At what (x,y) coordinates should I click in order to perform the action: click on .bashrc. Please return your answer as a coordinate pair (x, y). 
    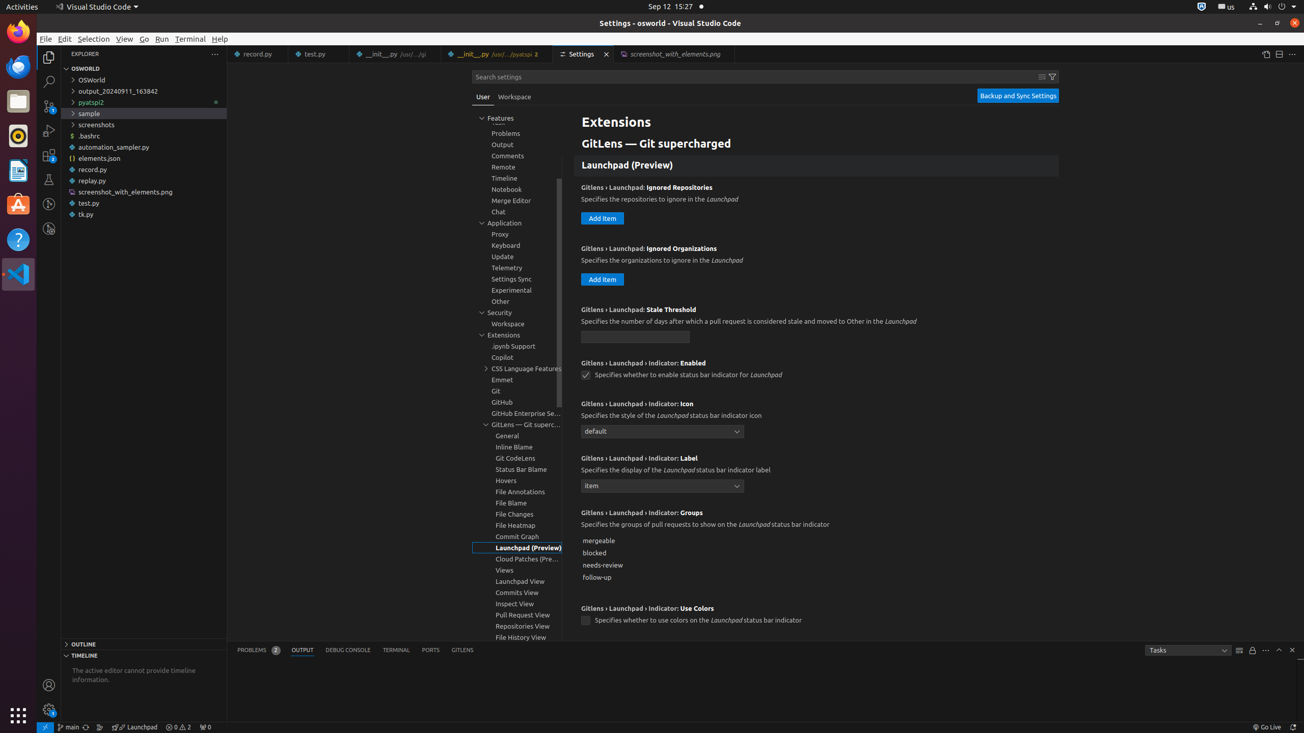
    Looking at the image, I should click on (144, 136).